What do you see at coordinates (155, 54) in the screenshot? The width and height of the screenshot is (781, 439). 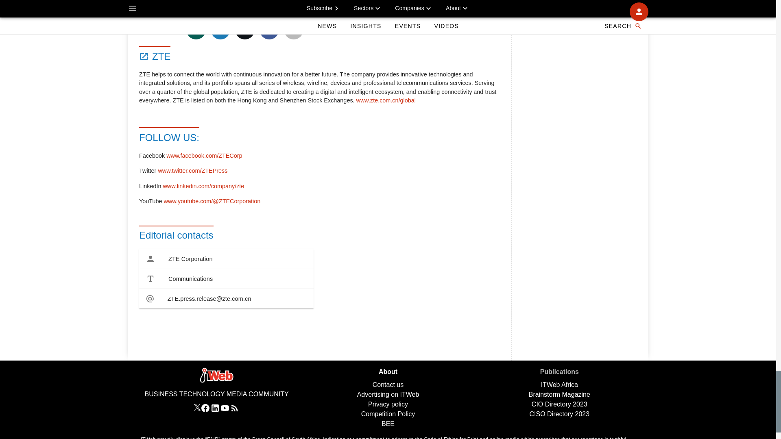 I see `ZTE` at bounding box center [155, 54].